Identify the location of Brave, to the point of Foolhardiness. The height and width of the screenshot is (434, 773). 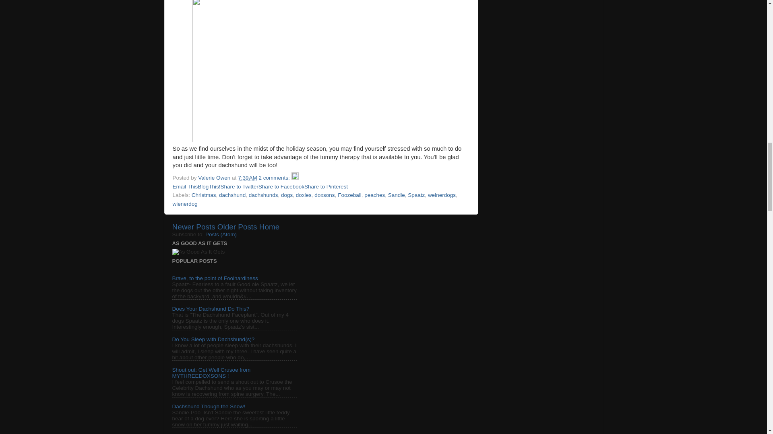
(215, 278).